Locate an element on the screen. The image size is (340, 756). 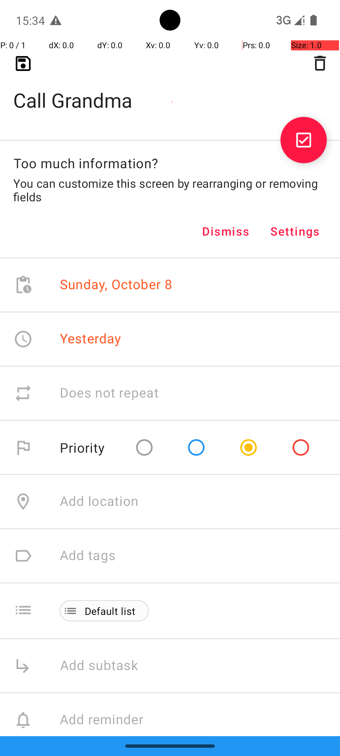
Add attachment is located at coordinates (200, 774).